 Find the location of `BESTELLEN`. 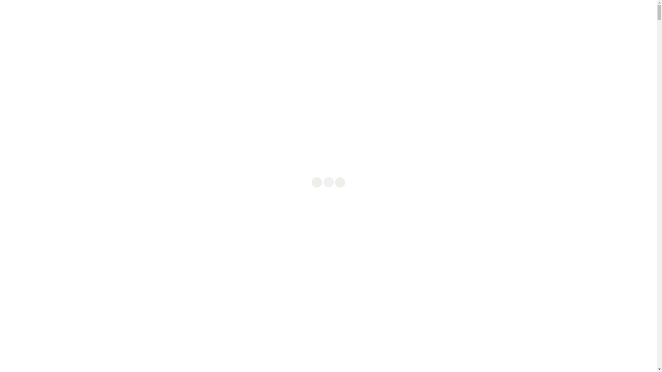

BESTELLEN is located at coordinates (513, 26).